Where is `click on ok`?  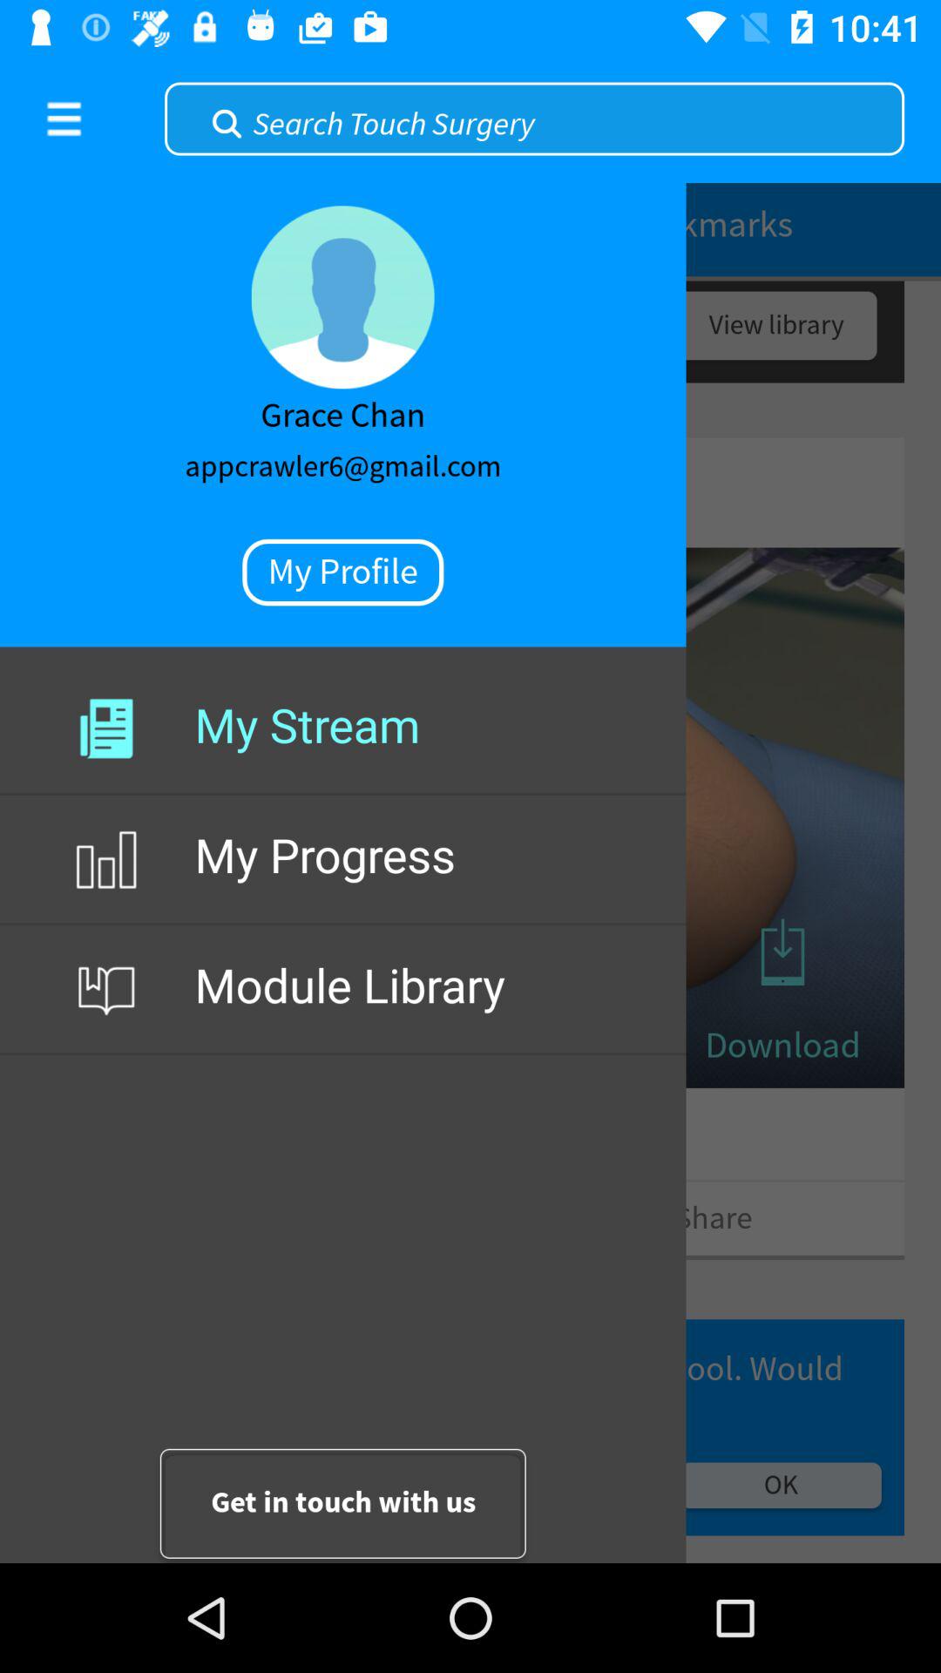
click on ok is located at coordinates (781, 1485).